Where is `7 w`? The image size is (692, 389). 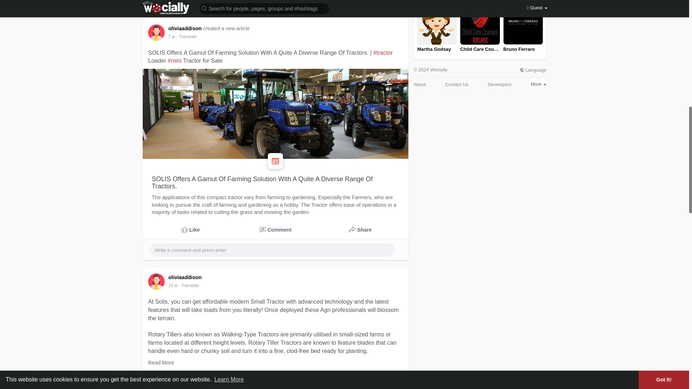 7 w is located at coordinates (172, 37).